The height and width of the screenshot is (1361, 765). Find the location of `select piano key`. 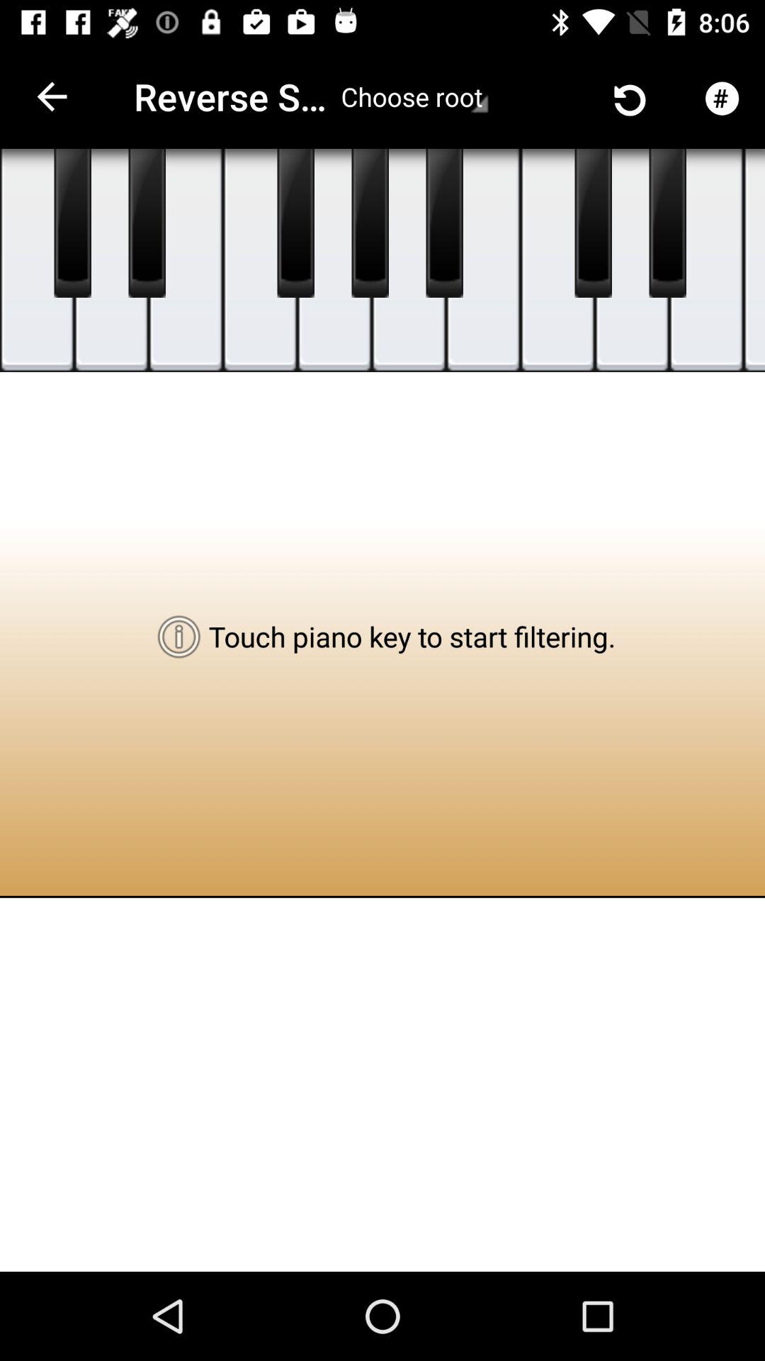

select piano key is located at coordinates (667, 223).